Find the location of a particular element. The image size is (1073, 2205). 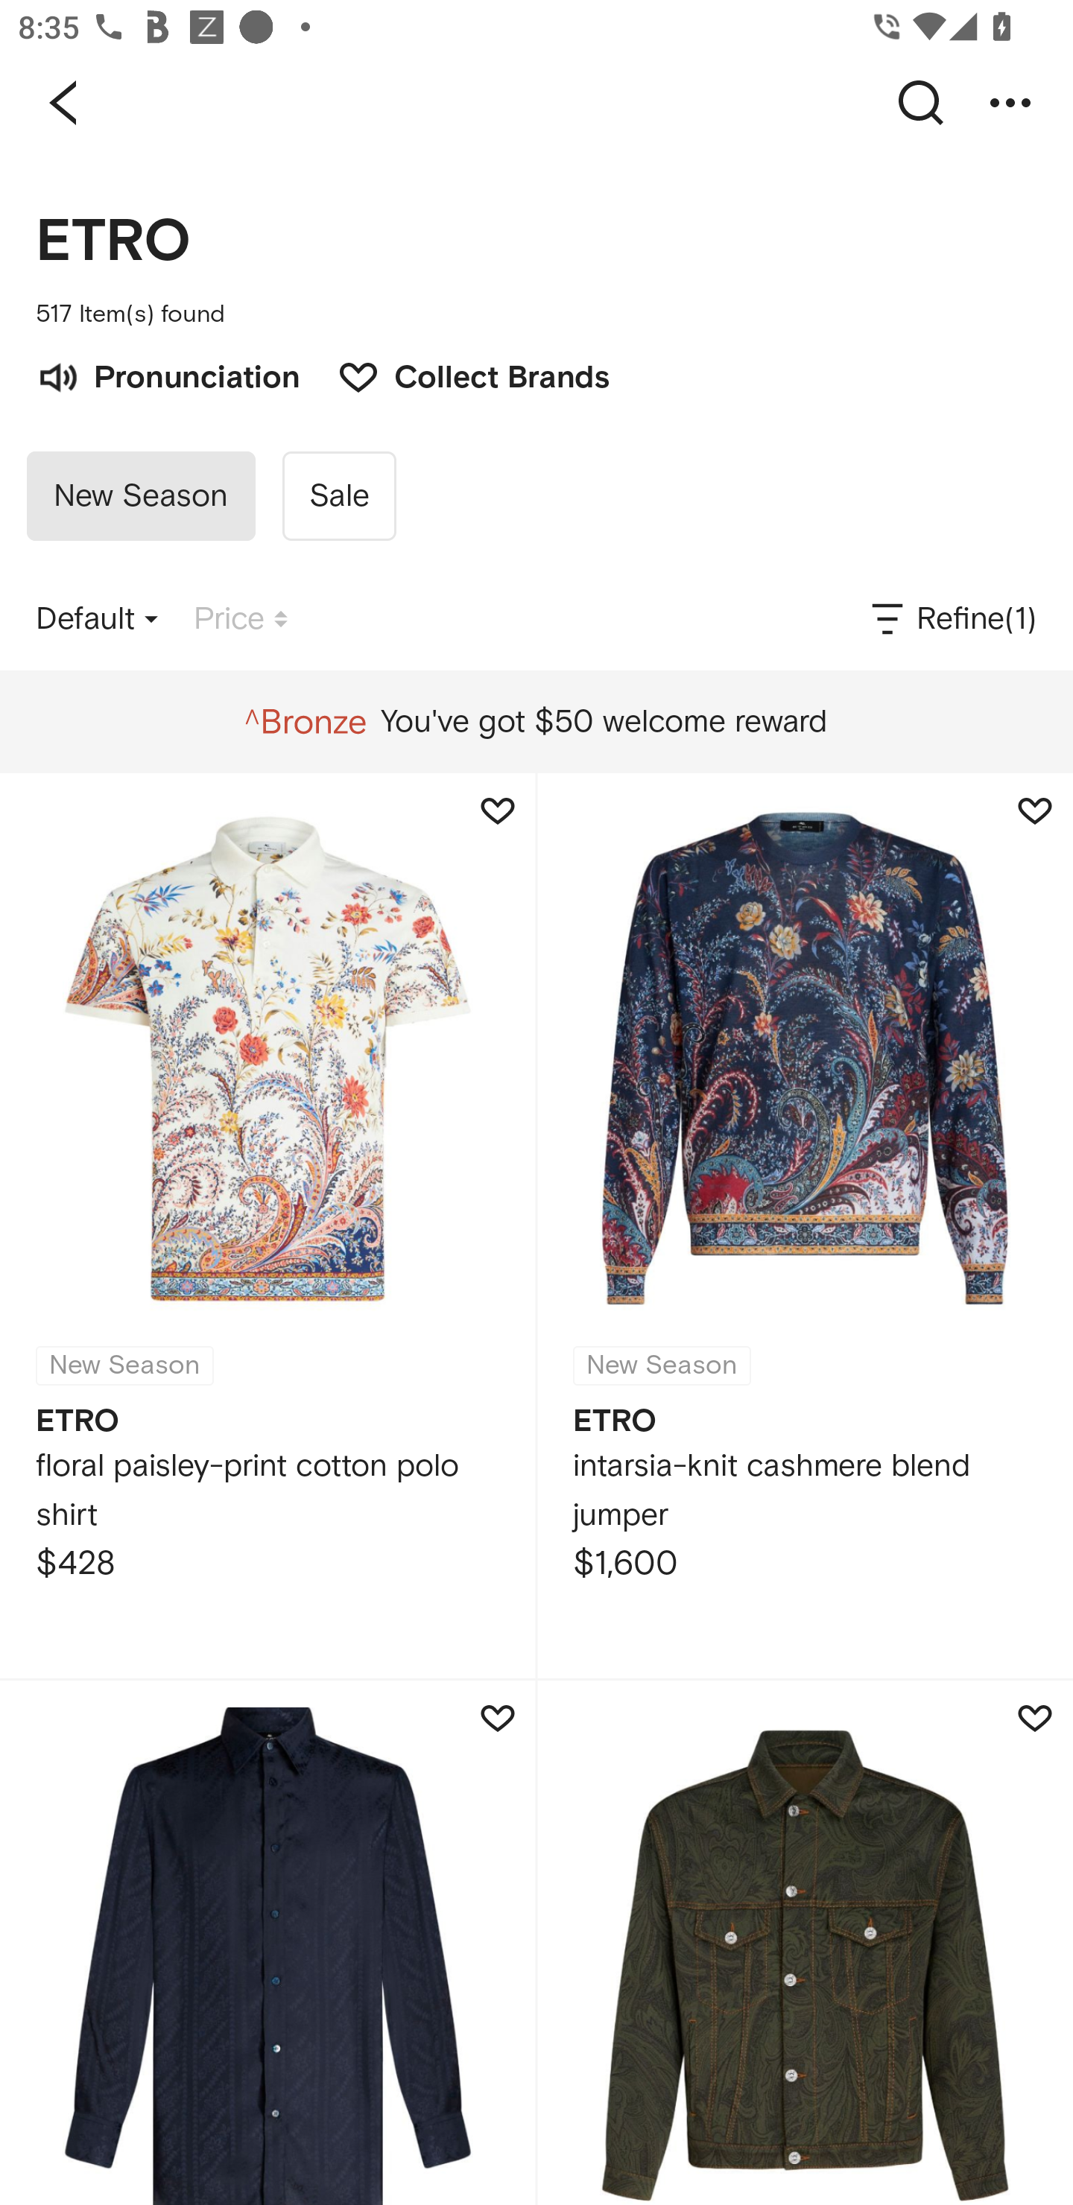

Sale is located at coordinates (338, 496).